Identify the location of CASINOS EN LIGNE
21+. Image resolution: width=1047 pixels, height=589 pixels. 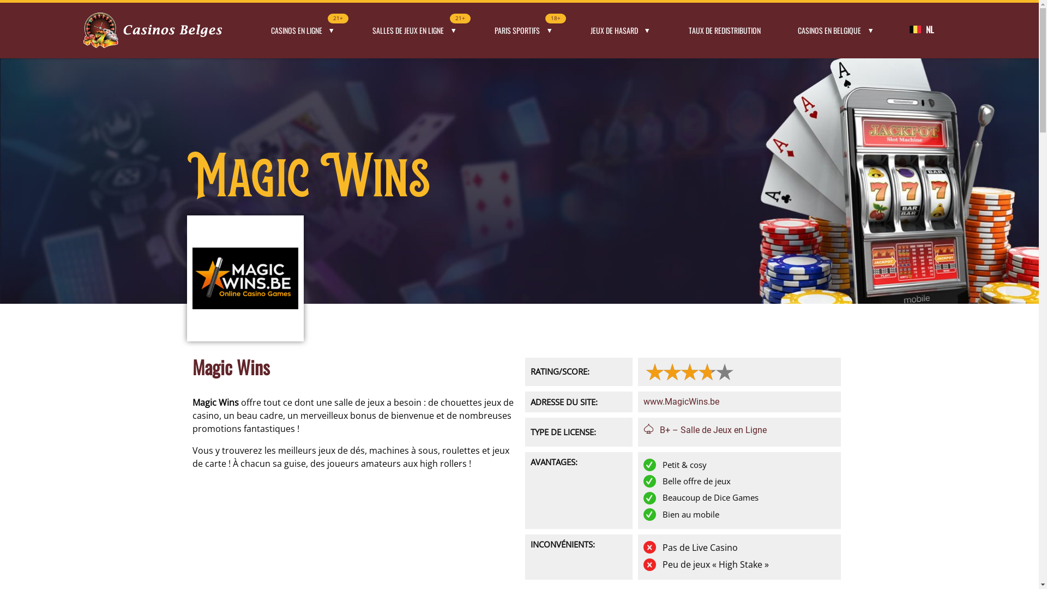
(303, 31).